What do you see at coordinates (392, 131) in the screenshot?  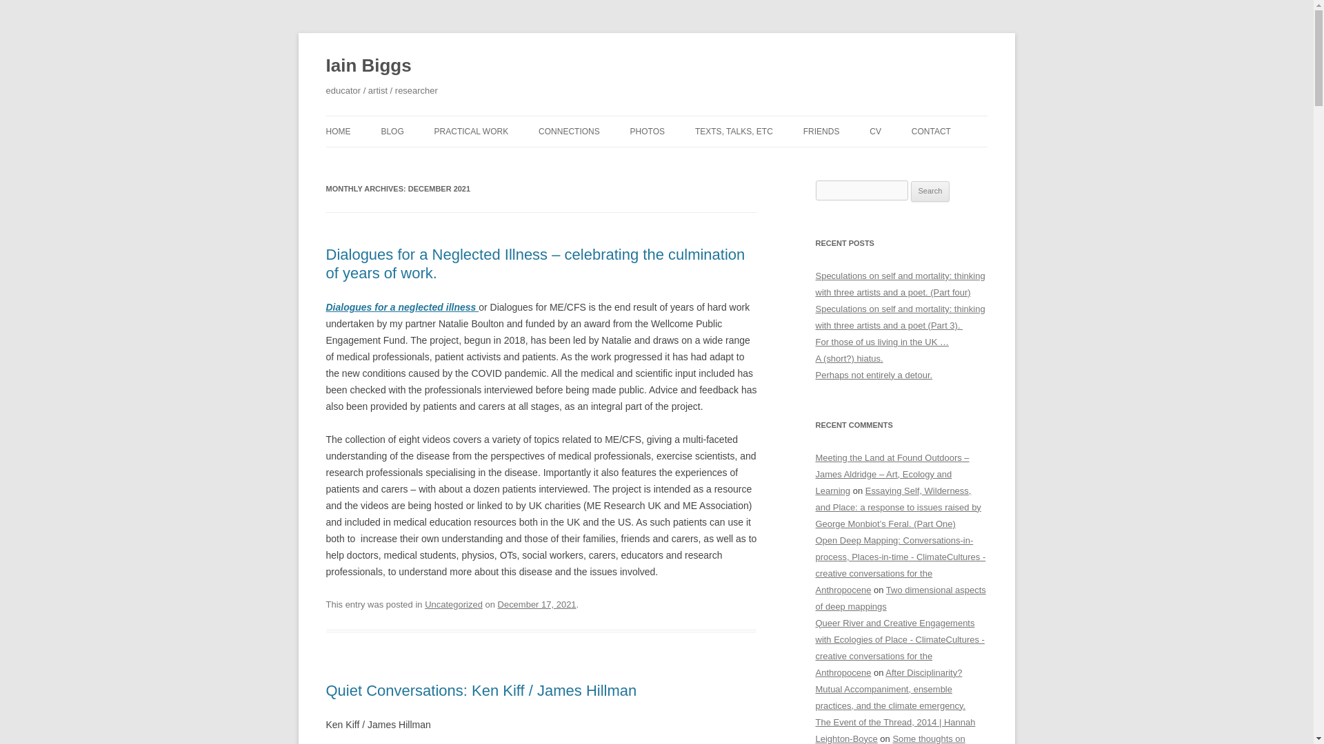 I see `BLOG` at bounding box center [392, 131].